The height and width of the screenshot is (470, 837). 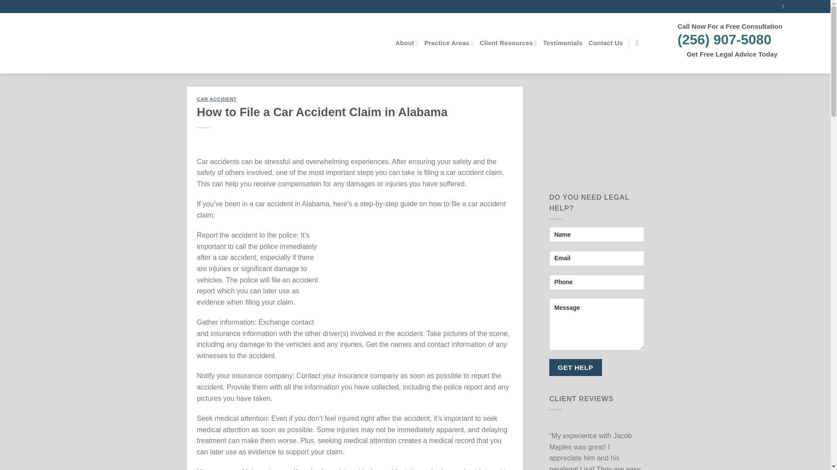 I want to click on Call Now For a Free Consultation, so click(x=730, y=26).